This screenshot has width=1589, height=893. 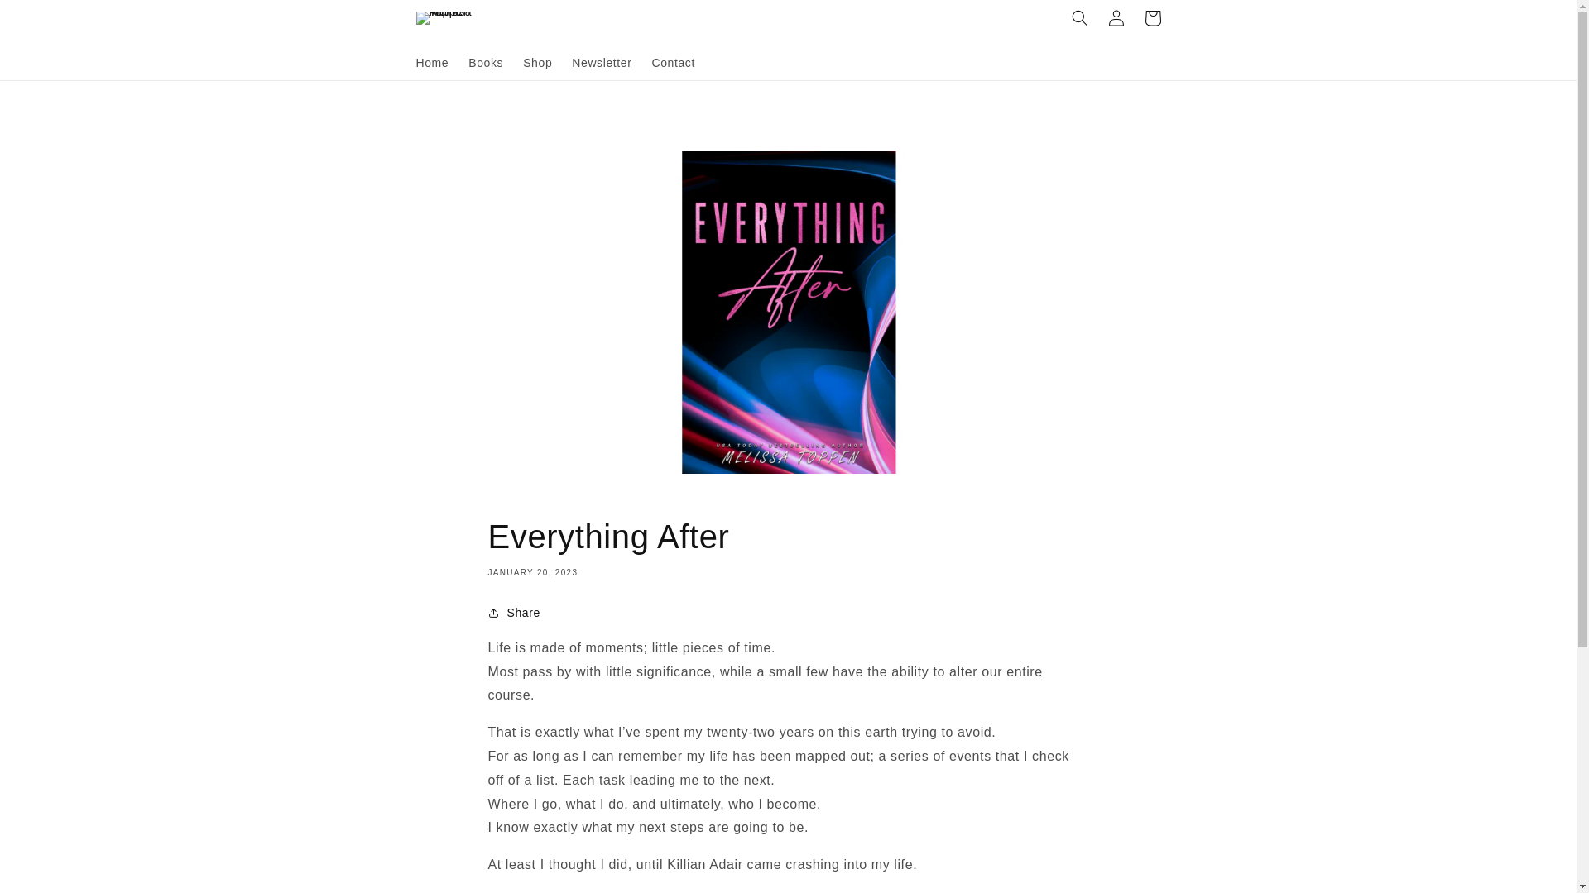 What do you see at coordinates (1116, 18) in the screenshot?
I see `Log in` at bounding box center [1116, 18].